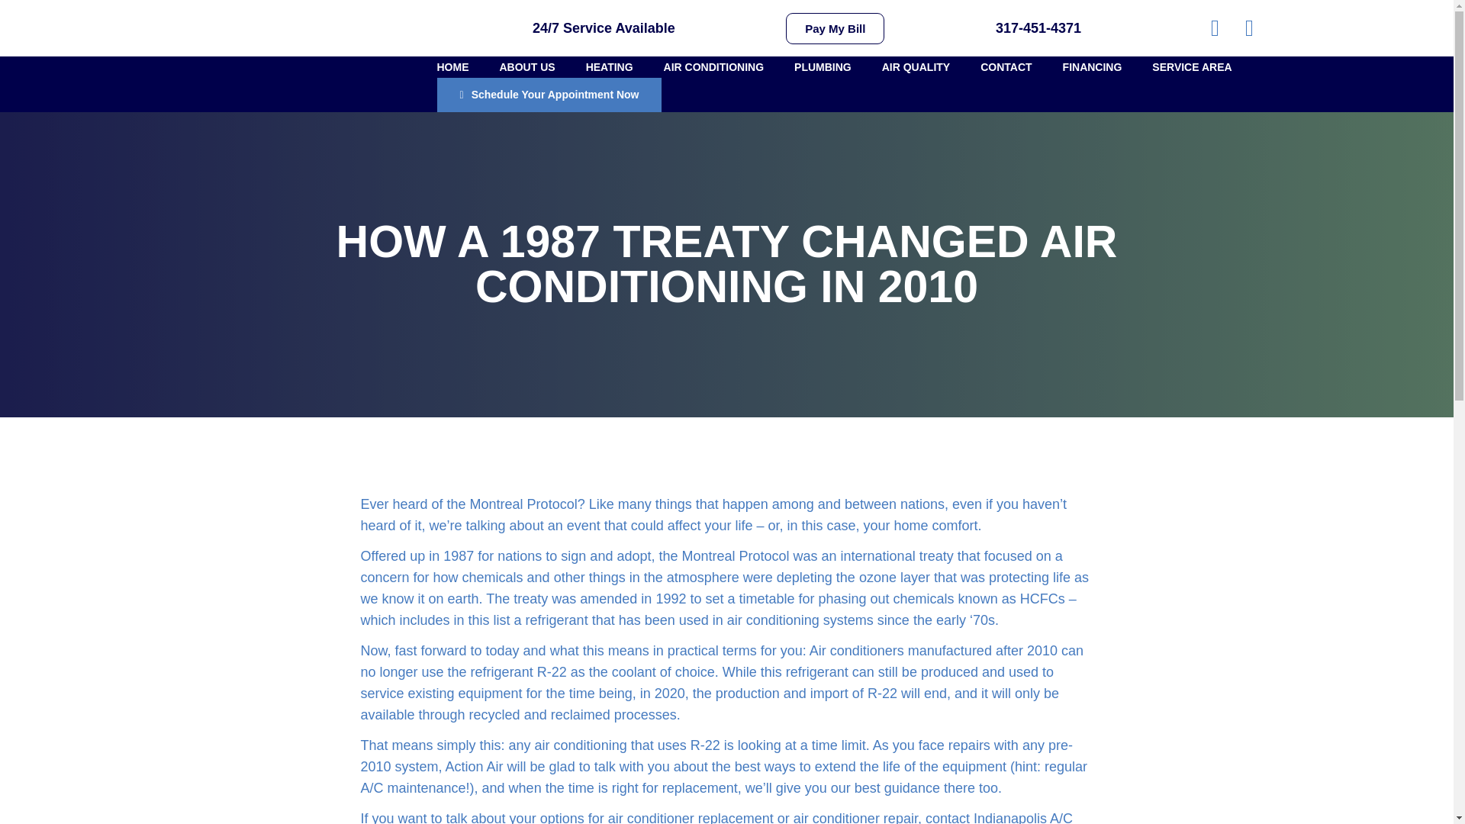 This screenshot has width=1465, height=824. I want to click on Pay My Bill, so click(835, 27).